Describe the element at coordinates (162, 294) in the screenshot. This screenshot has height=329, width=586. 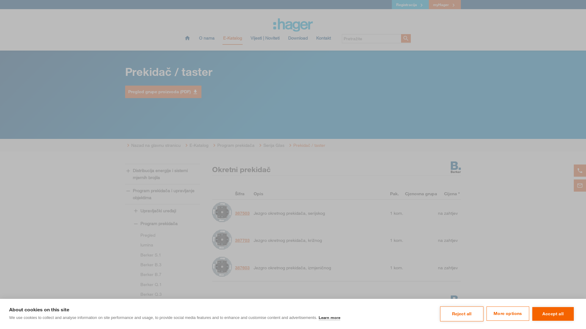
I see `Berker Q.3` at that location.